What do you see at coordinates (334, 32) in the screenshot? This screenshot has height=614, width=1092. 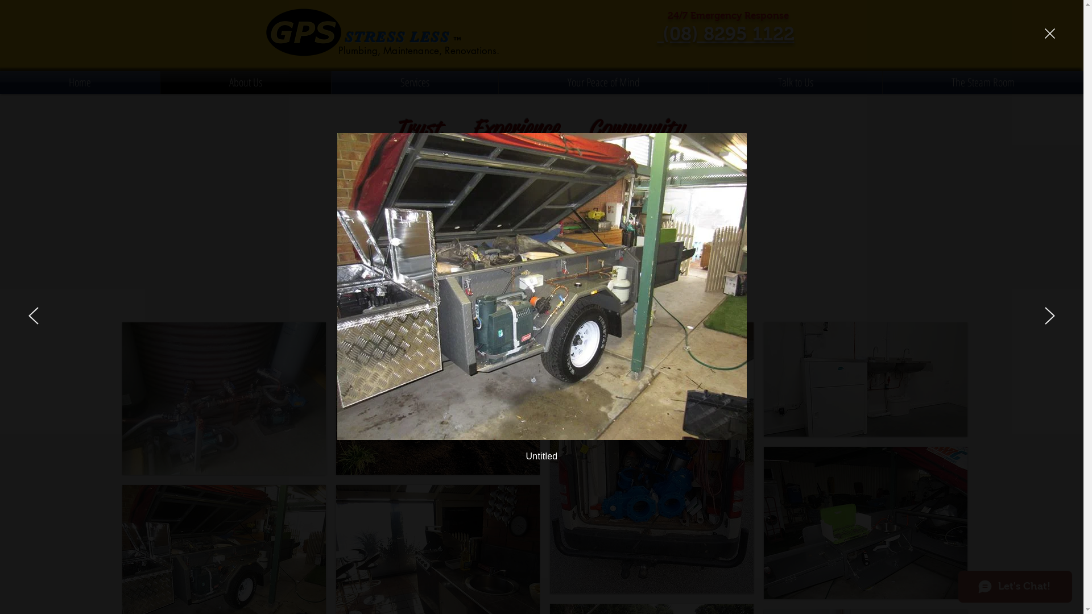 I see `Embedded Content` at bounding box center [334, 32].